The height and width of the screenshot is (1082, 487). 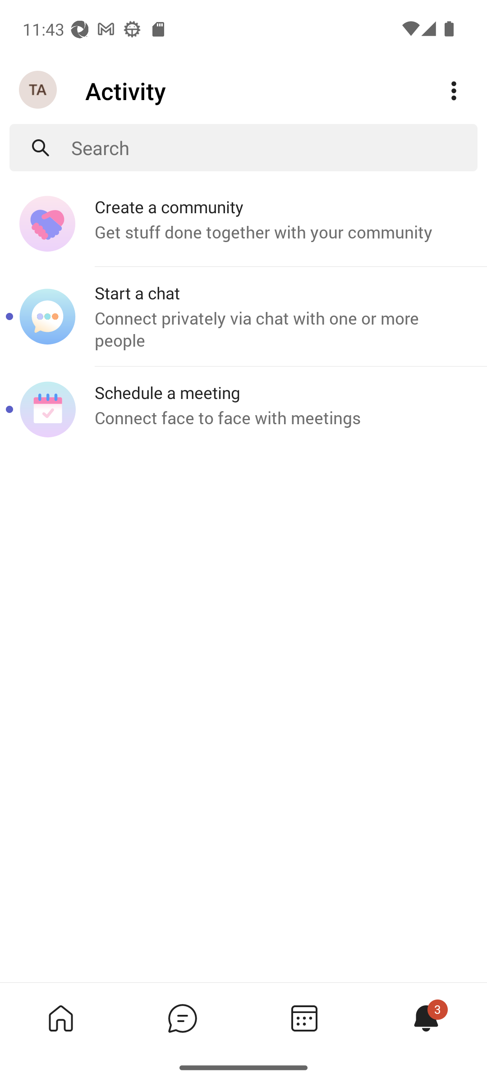 I want to click on Home tab,1 of 4, not selected, so click(x=60, y=1018).